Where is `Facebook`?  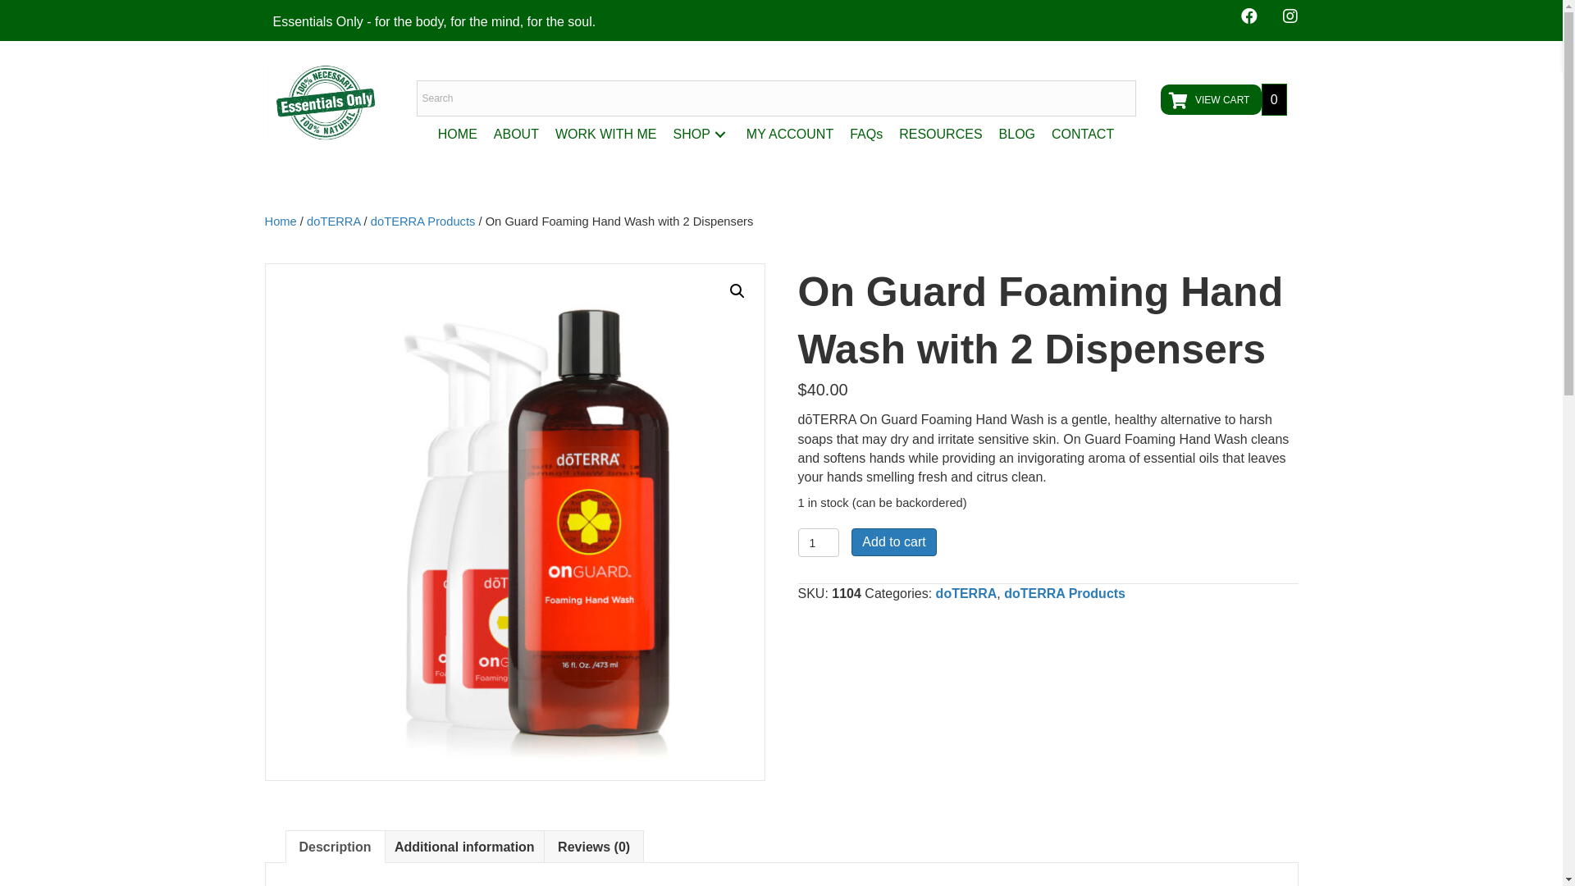 Facebook is located at coordinates (1249, 16).